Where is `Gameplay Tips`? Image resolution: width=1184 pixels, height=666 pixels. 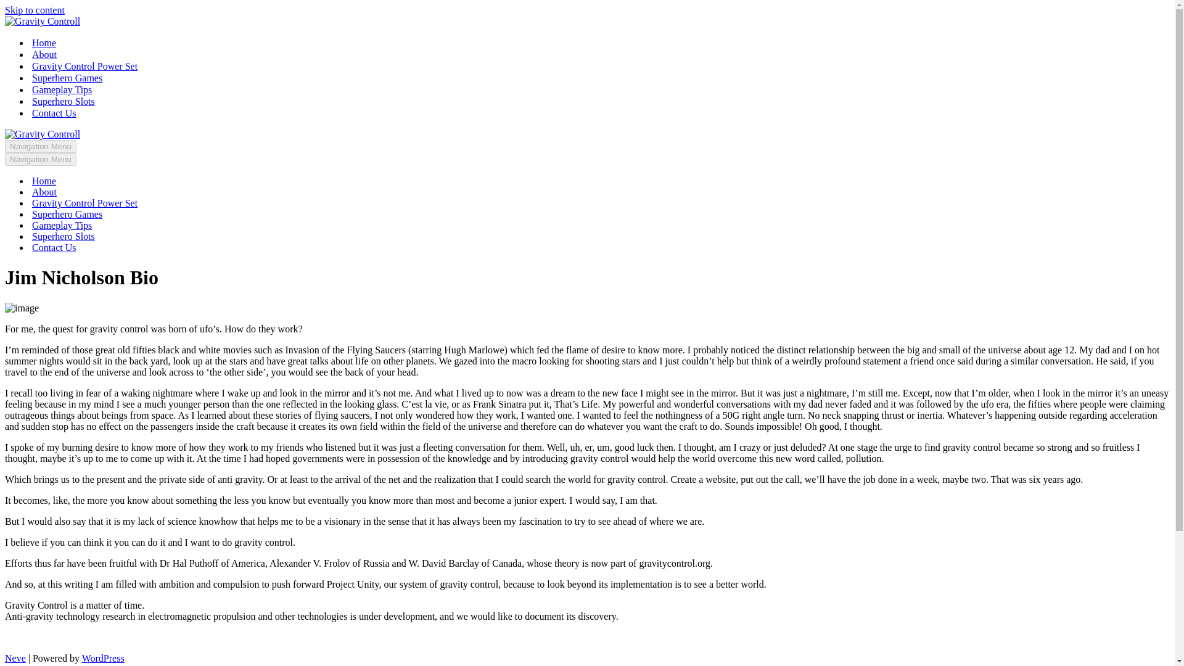
Gameplay Tips is located at coordinates (62, 90).